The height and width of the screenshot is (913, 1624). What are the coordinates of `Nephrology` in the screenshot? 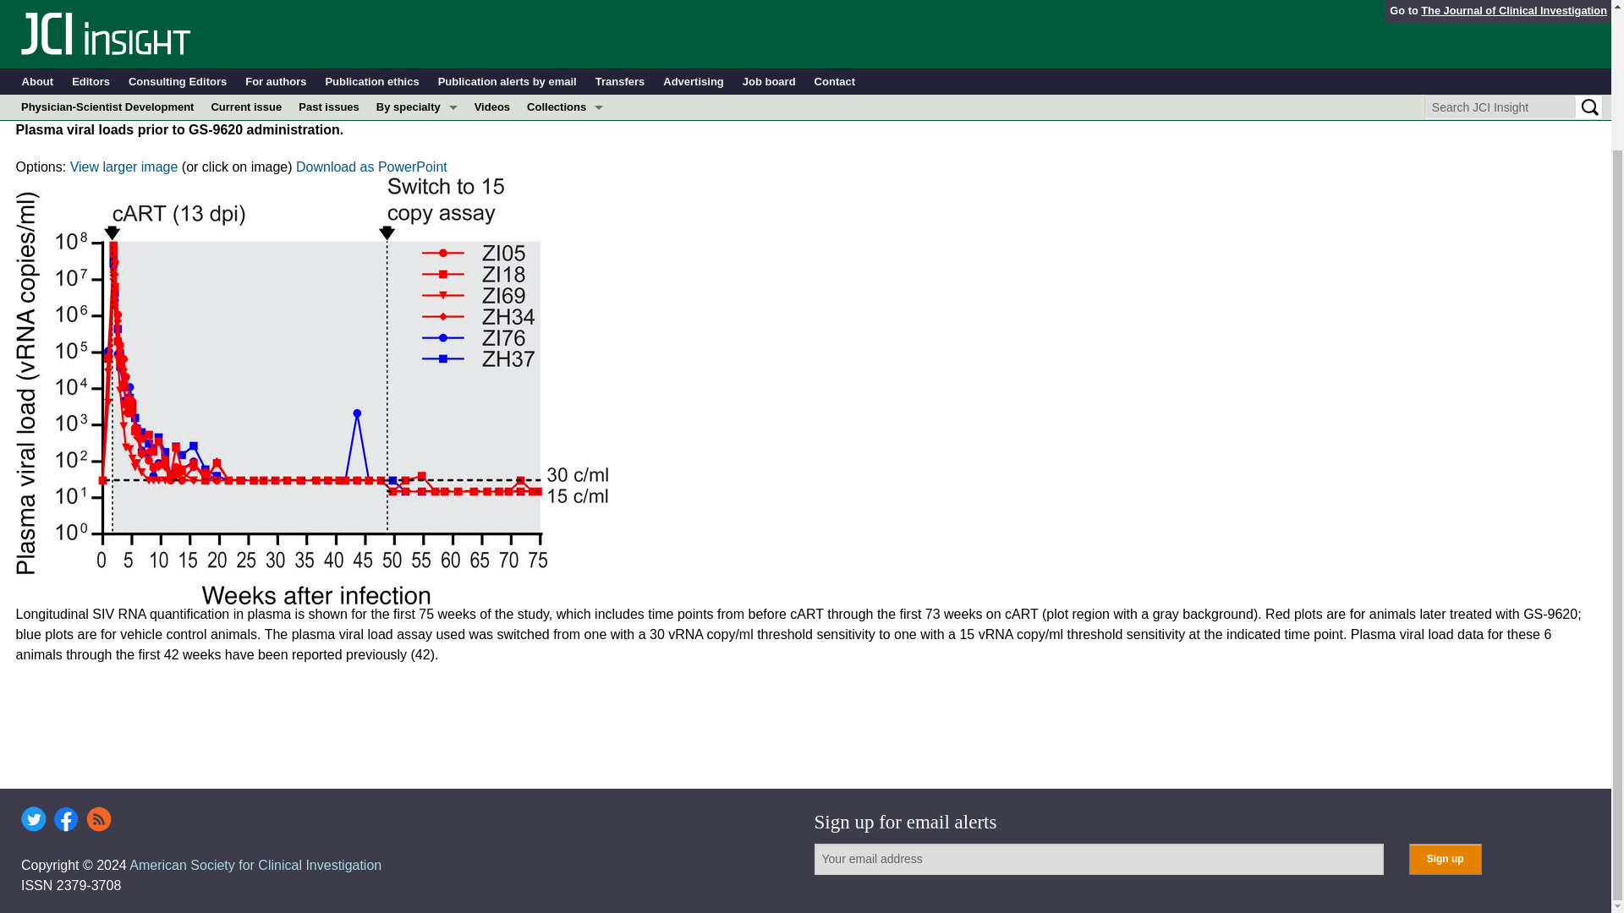 It's located at (417, 65).